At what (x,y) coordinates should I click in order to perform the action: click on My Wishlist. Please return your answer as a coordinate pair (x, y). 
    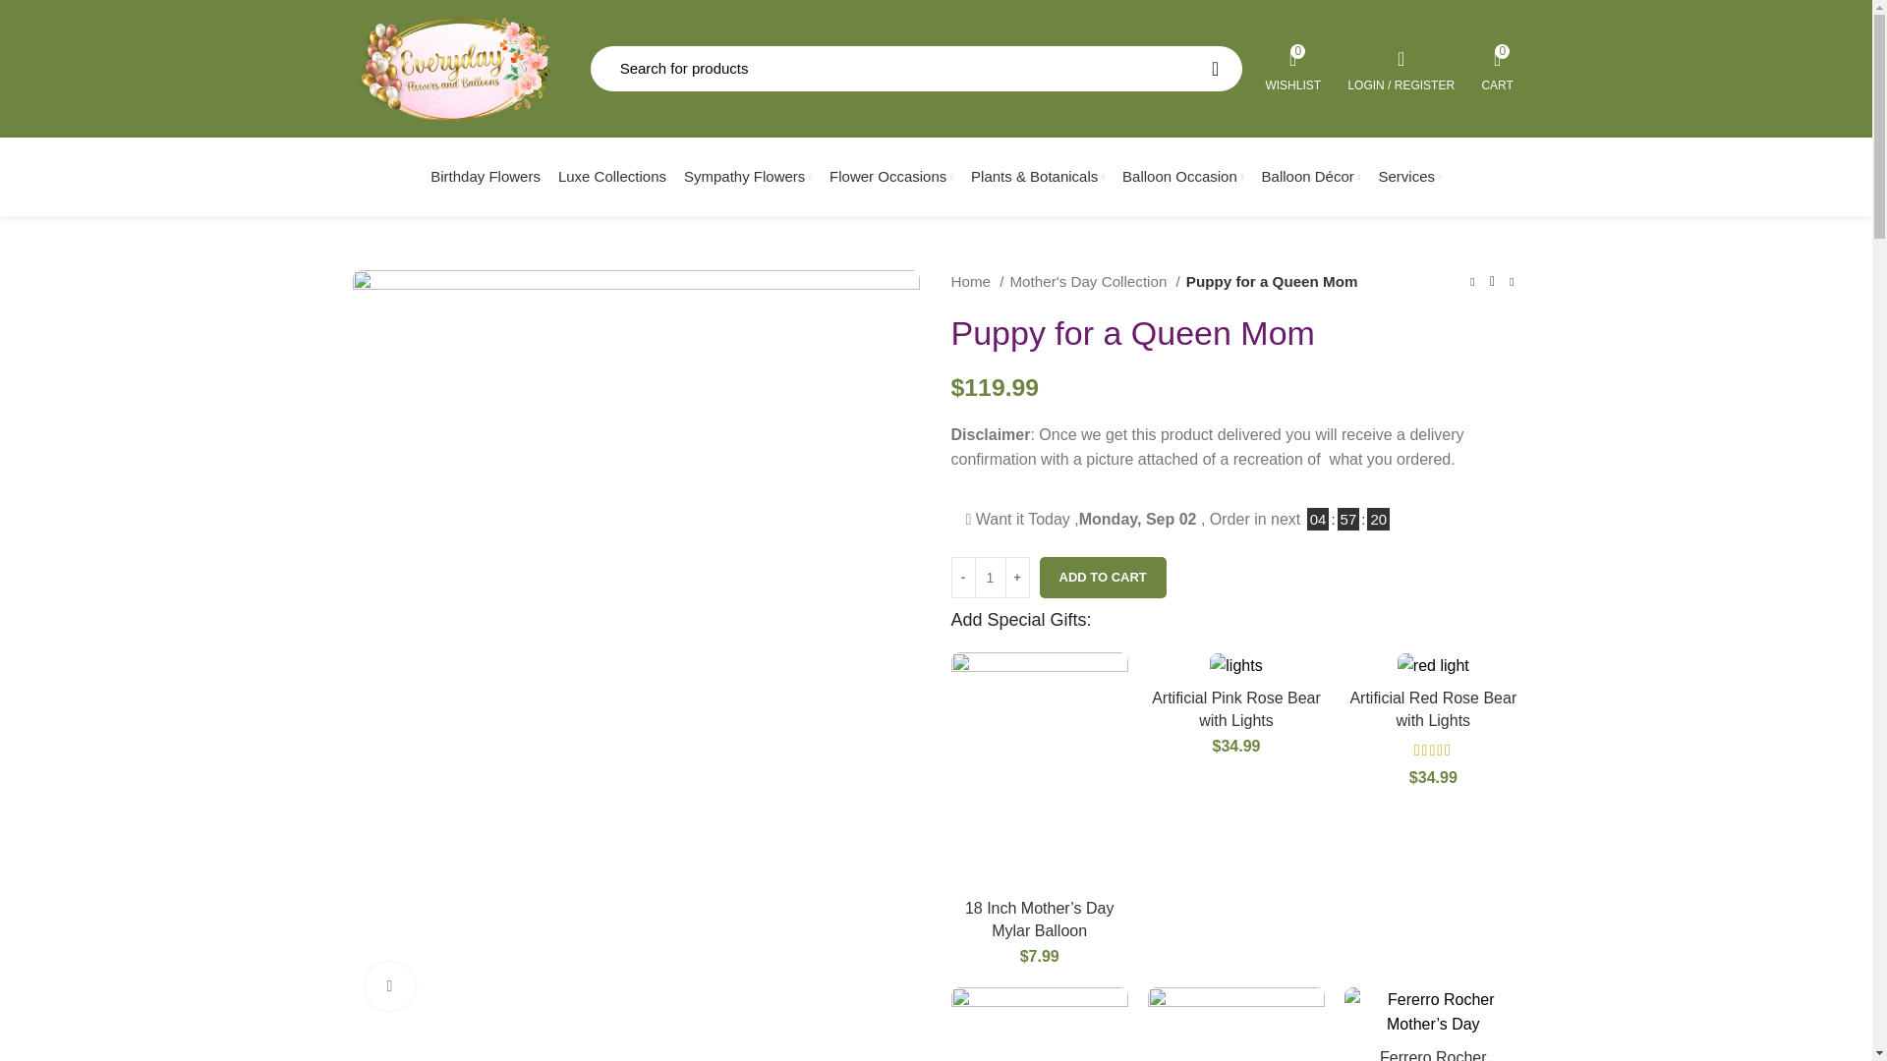
    Looking at the image, I should click on (916, 69).